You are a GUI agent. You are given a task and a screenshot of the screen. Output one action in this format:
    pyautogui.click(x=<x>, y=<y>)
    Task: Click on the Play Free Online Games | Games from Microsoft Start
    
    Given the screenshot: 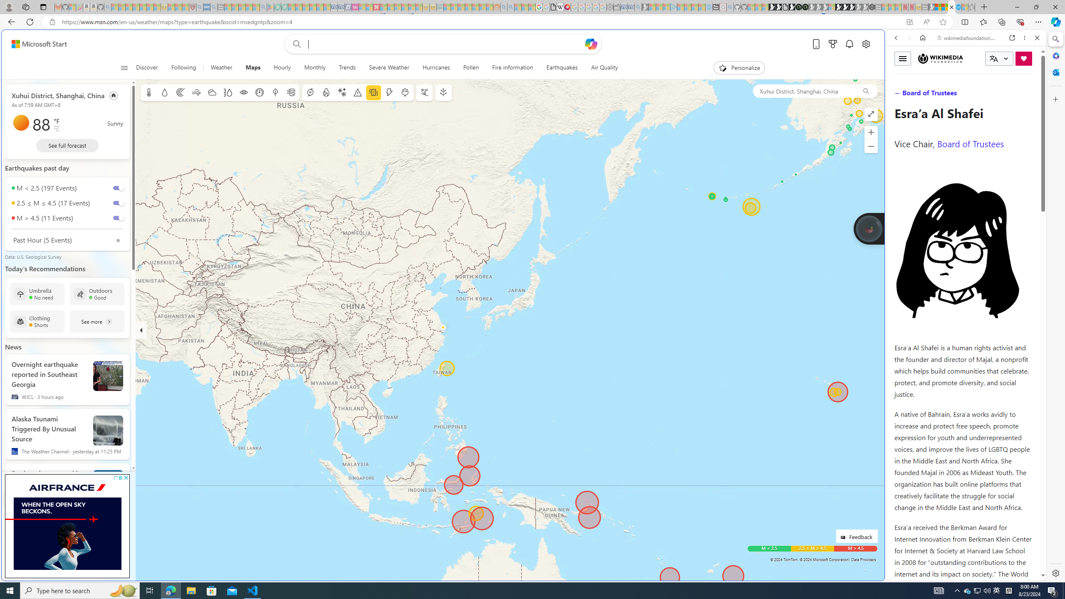 What is the action you would take?
    pyautogui.click(x=845, y=7)
    